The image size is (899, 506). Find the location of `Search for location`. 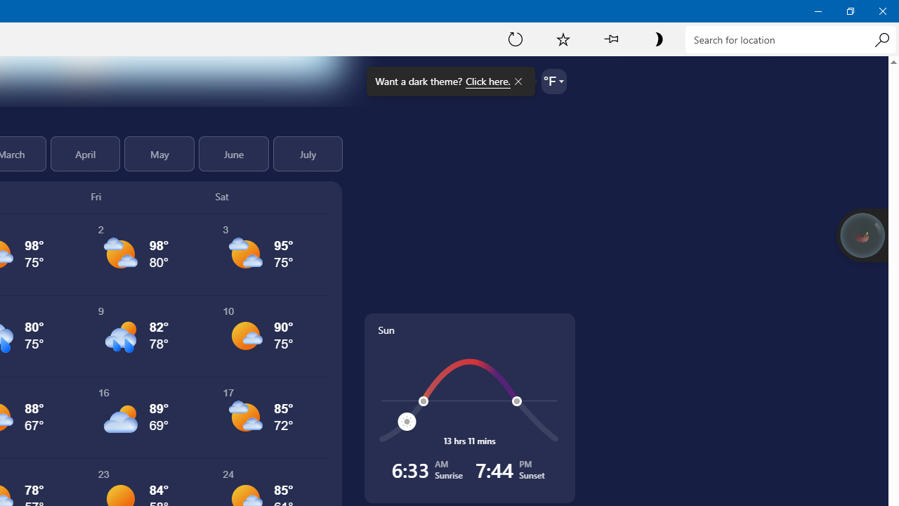

Search for location is located at coordinates (791, 39).